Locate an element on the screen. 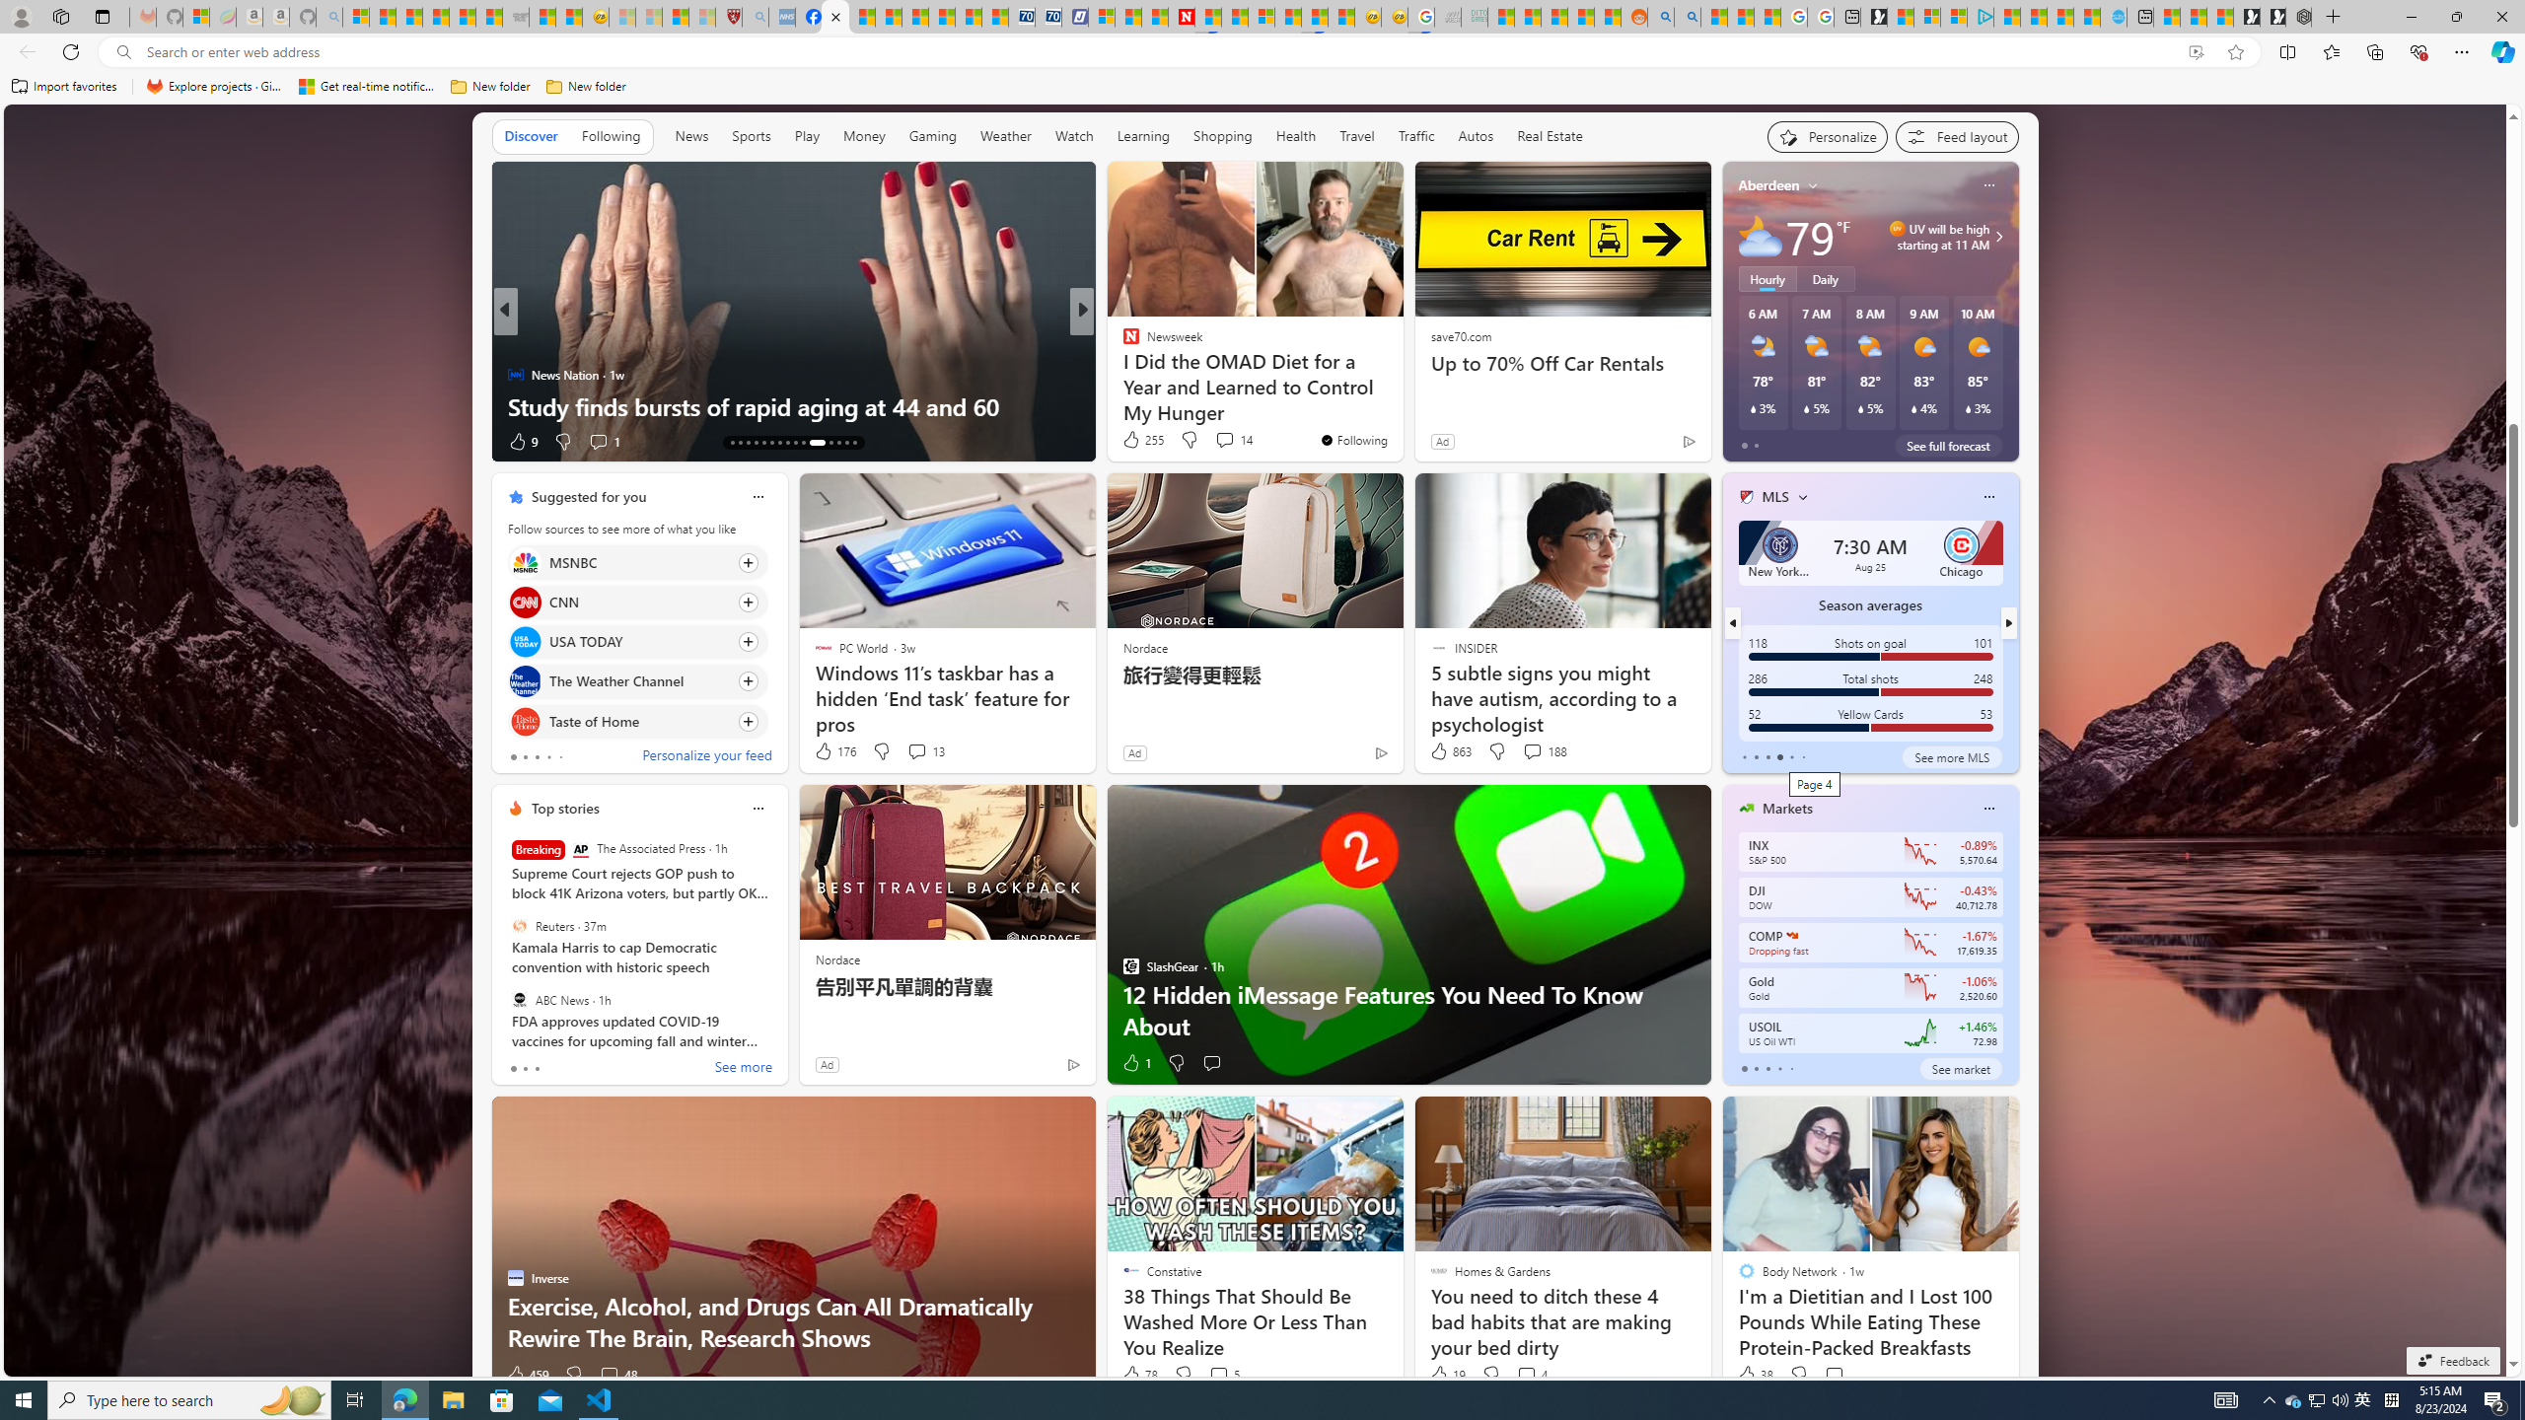 Image resolution: width=2525 pixels, height=1420 pixels. tab-3 is located at coordinates (1778, 1069).